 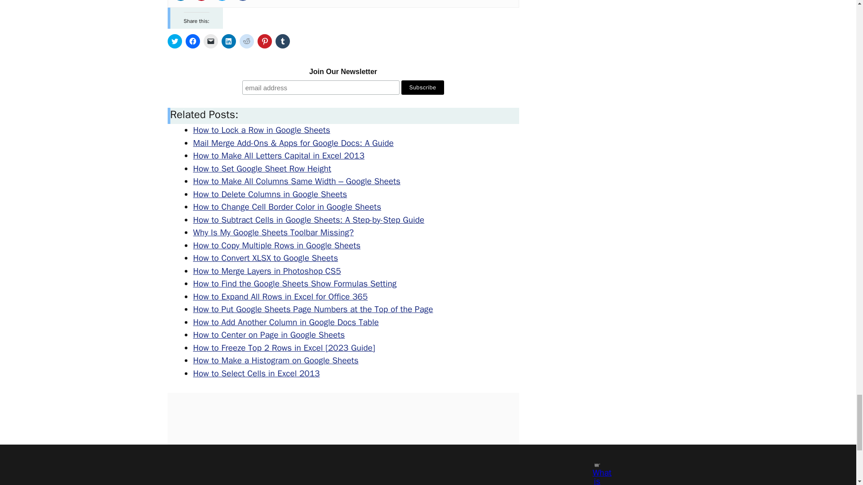 I want to click on How to Add Another Column in Google Docs Table, so click(x=286, y=322).